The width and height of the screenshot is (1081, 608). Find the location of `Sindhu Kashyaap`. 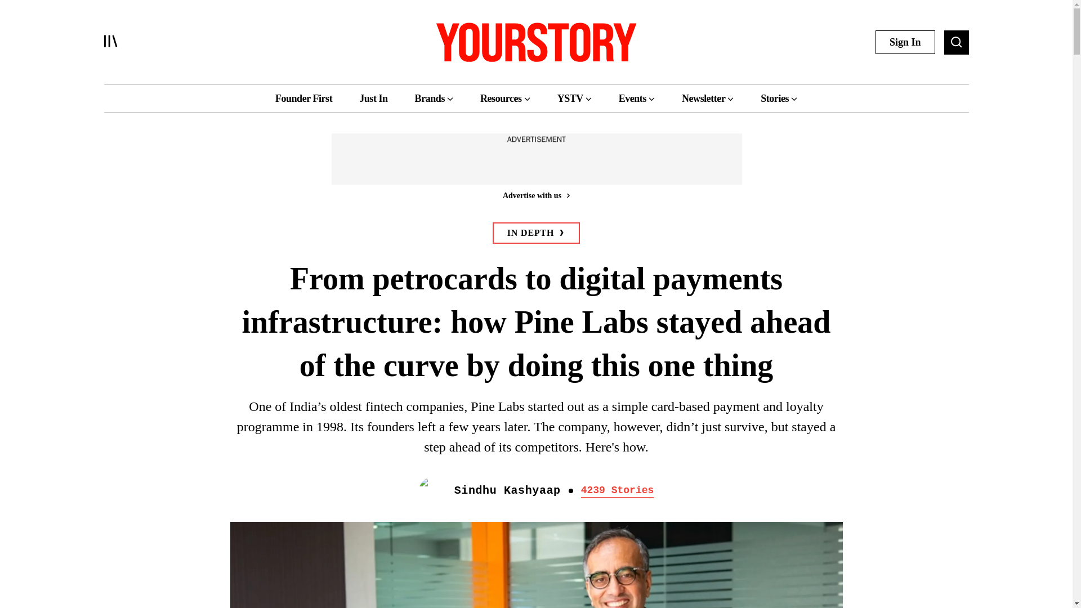

Sindhu Kashyaap is located at coordinates (507, 491).